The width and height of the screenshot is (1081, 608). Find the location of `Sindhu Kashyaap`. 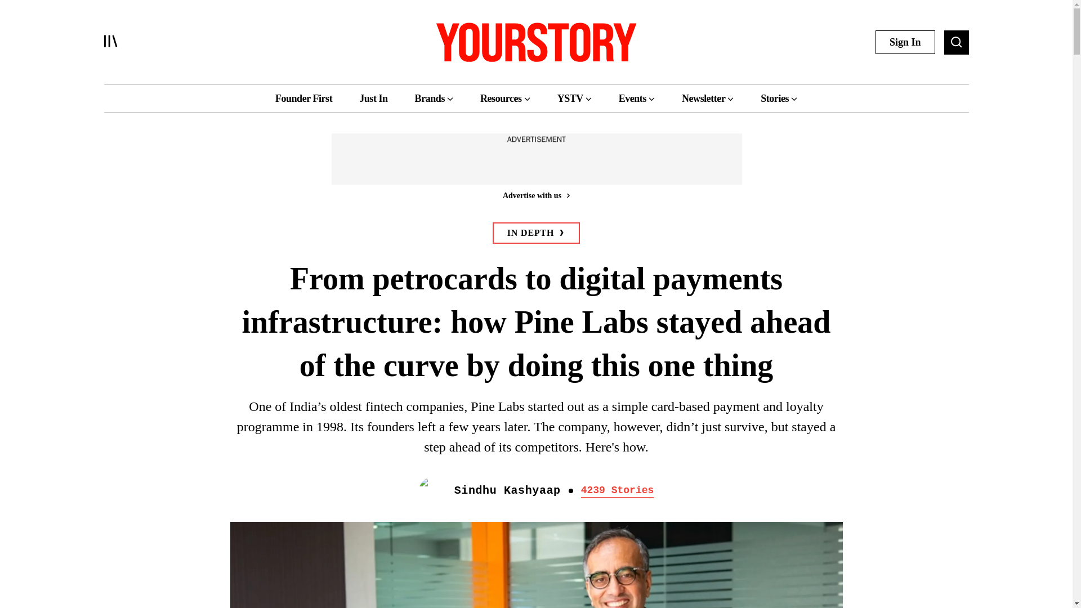

Sindhu Kashyaap is located at coordinates (507, 491).